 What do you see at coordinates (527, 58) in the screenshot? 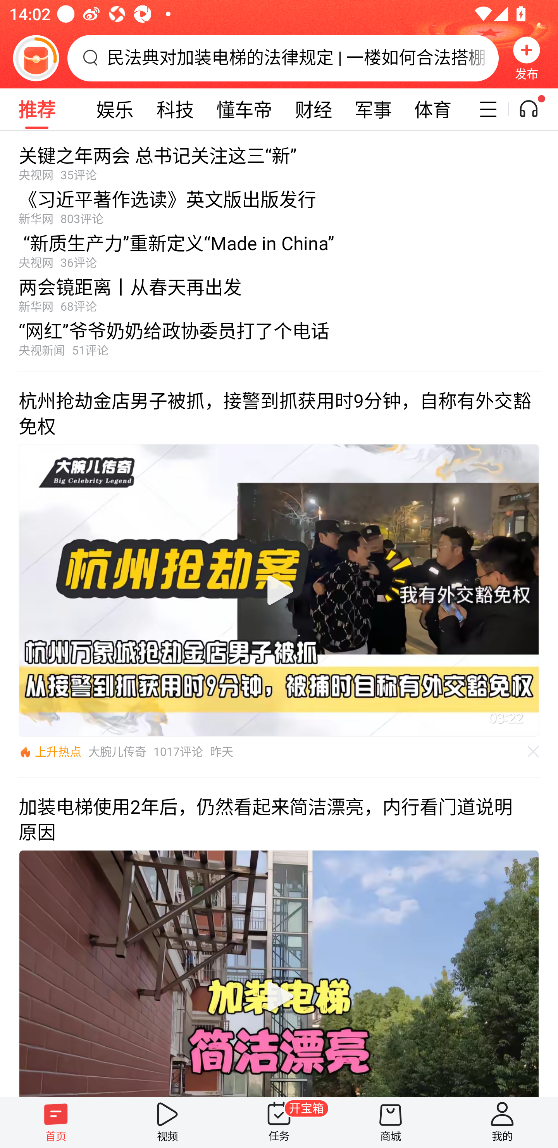
I see `发布 发布，按钮` at bounding box center [527, 58].